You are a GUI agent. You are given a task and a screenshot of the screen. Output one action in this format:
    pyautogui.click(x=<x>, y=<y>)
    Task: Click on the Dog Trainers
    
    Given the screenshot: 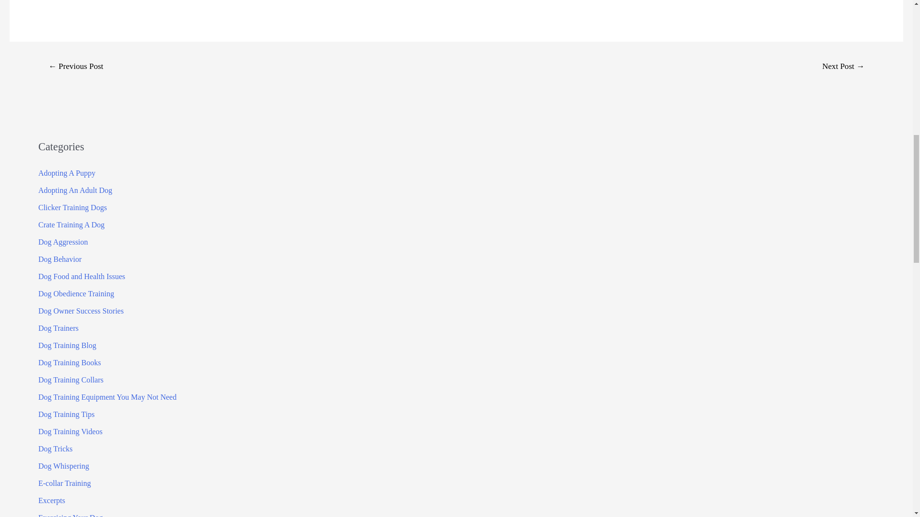 What is the action you would take?
    pyautogui.click(x=58, y=328)
    